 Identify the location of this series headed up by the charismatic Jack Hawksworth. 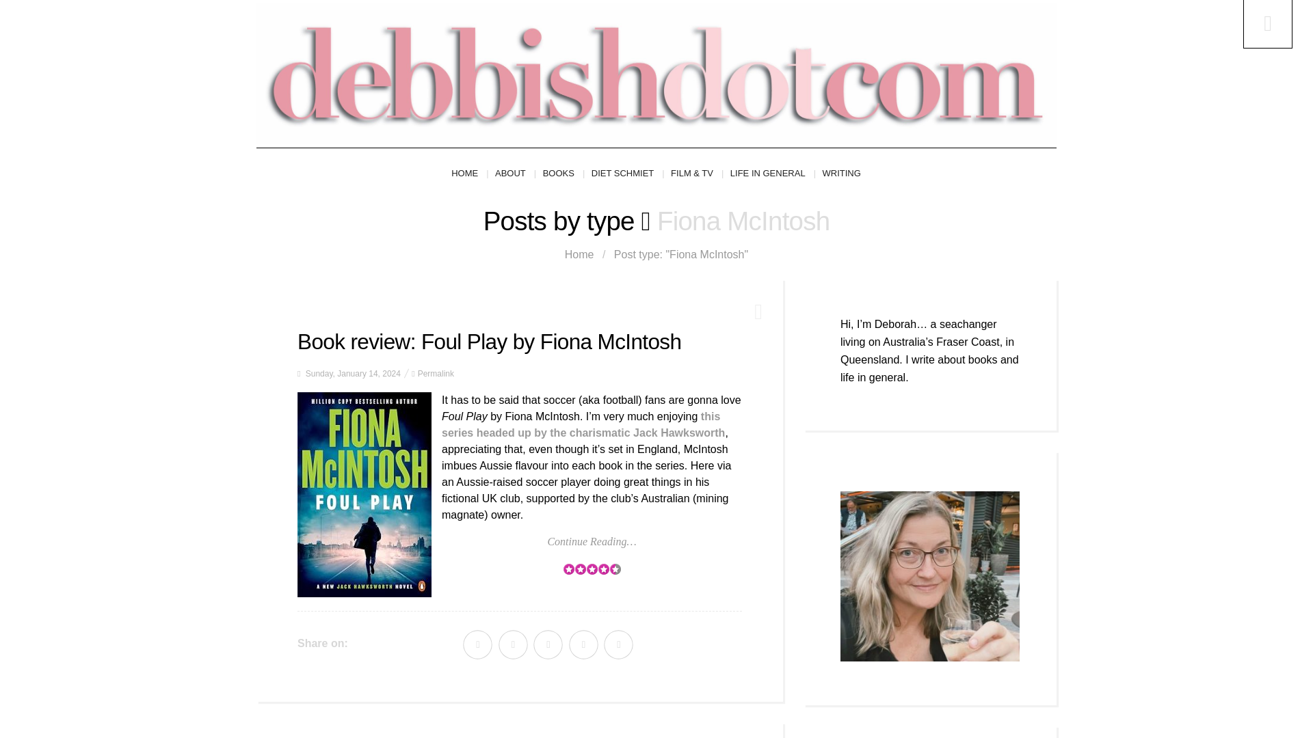
(583, 424).